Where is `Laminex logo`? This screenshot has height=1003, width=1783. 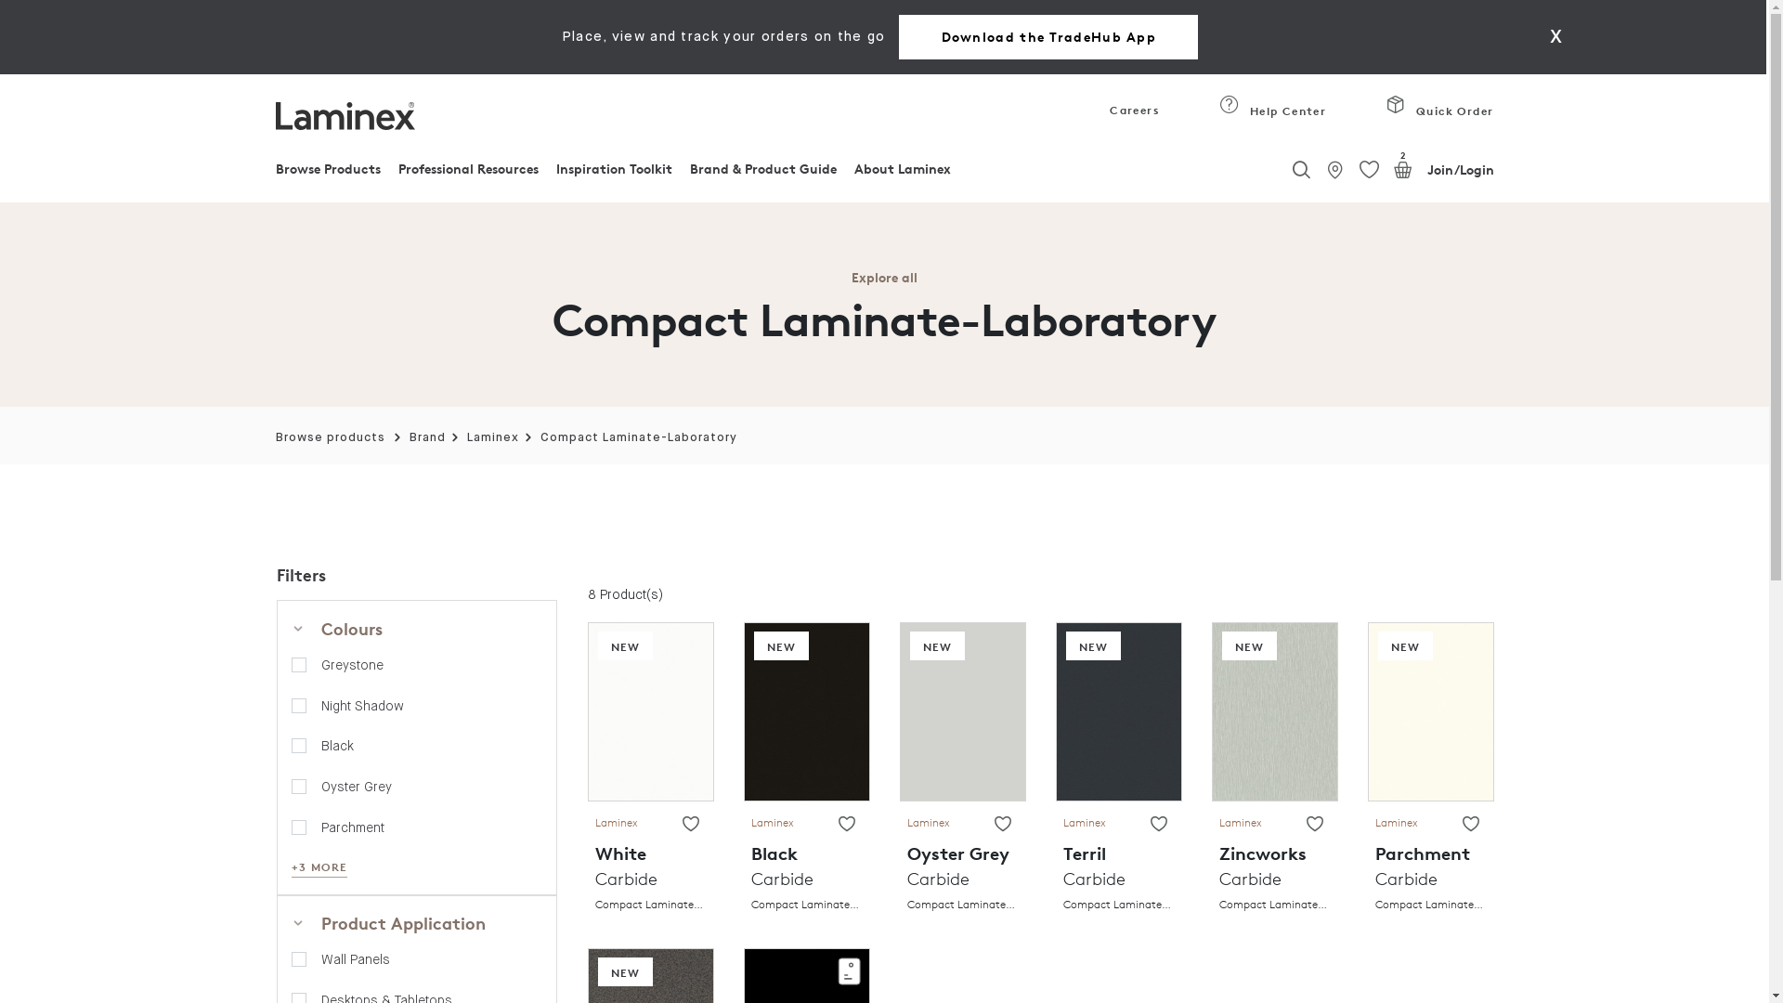 Laminex logo is located at coordinates (345, 116).